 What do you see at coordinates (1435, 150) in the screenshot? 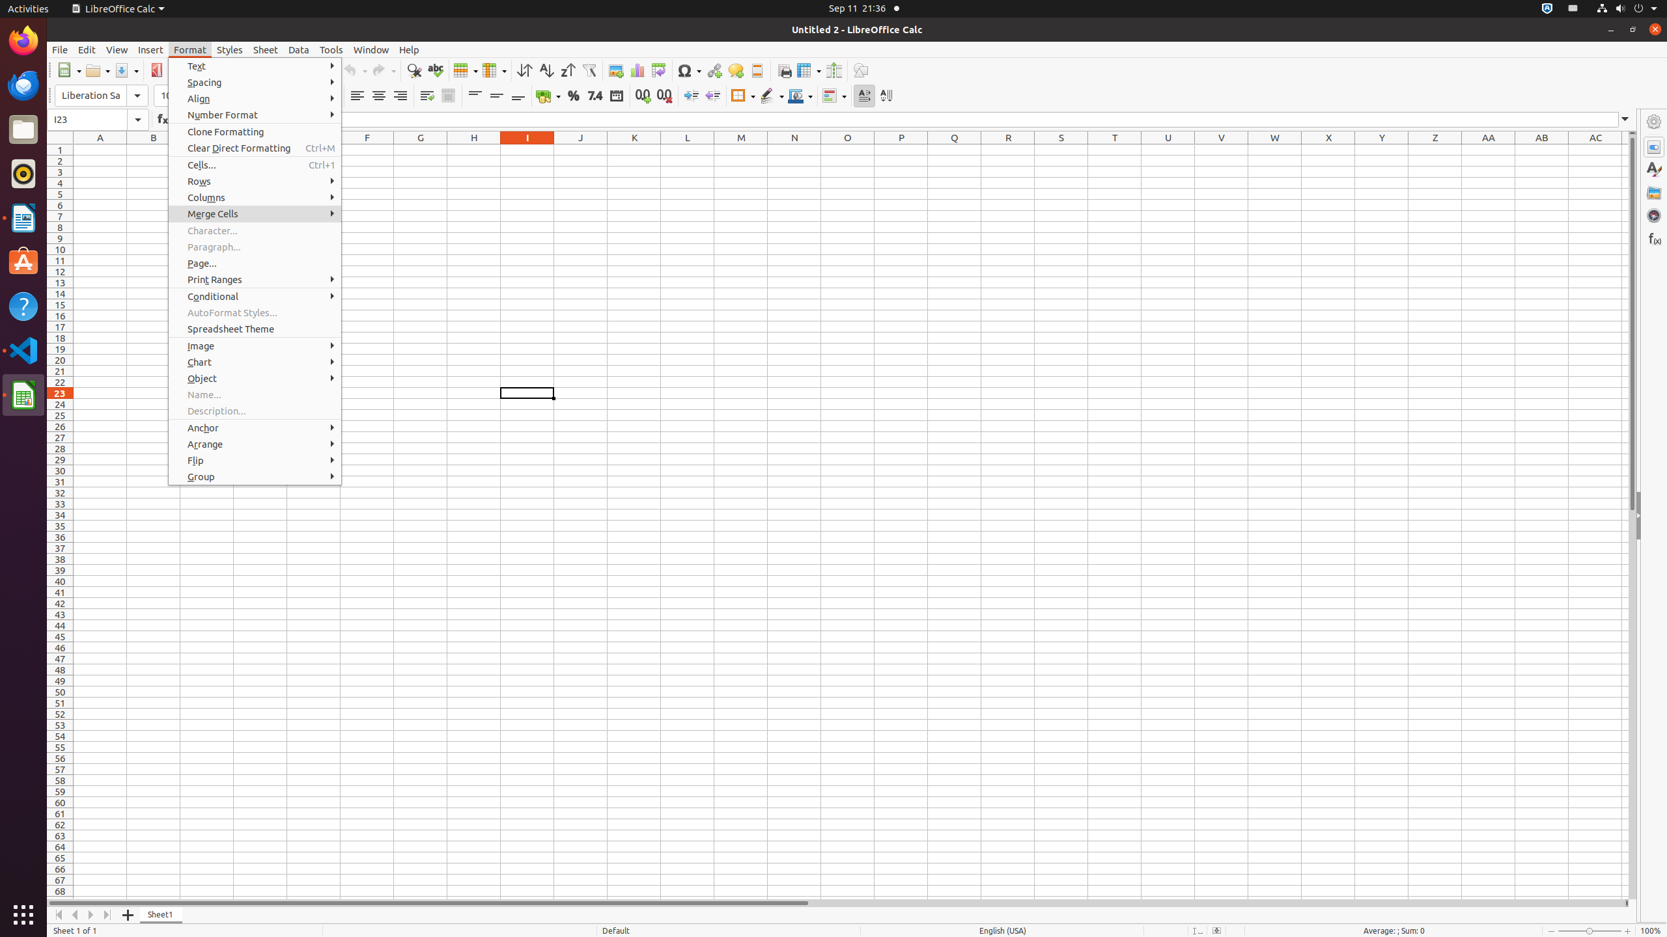
I see `Z1` at bounding box center [1435, 150].